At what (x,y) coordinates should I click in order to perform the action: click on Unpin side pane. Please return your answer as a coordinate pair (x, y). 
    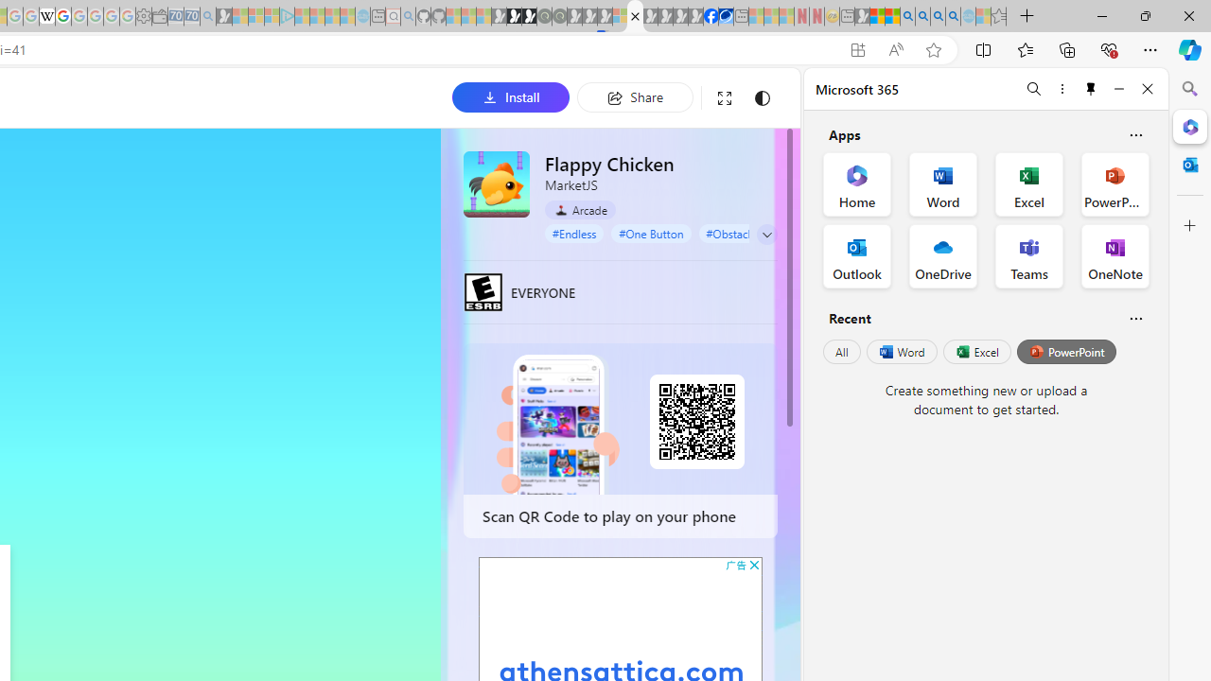
    Looking at the image, I should click on (1091, 89).